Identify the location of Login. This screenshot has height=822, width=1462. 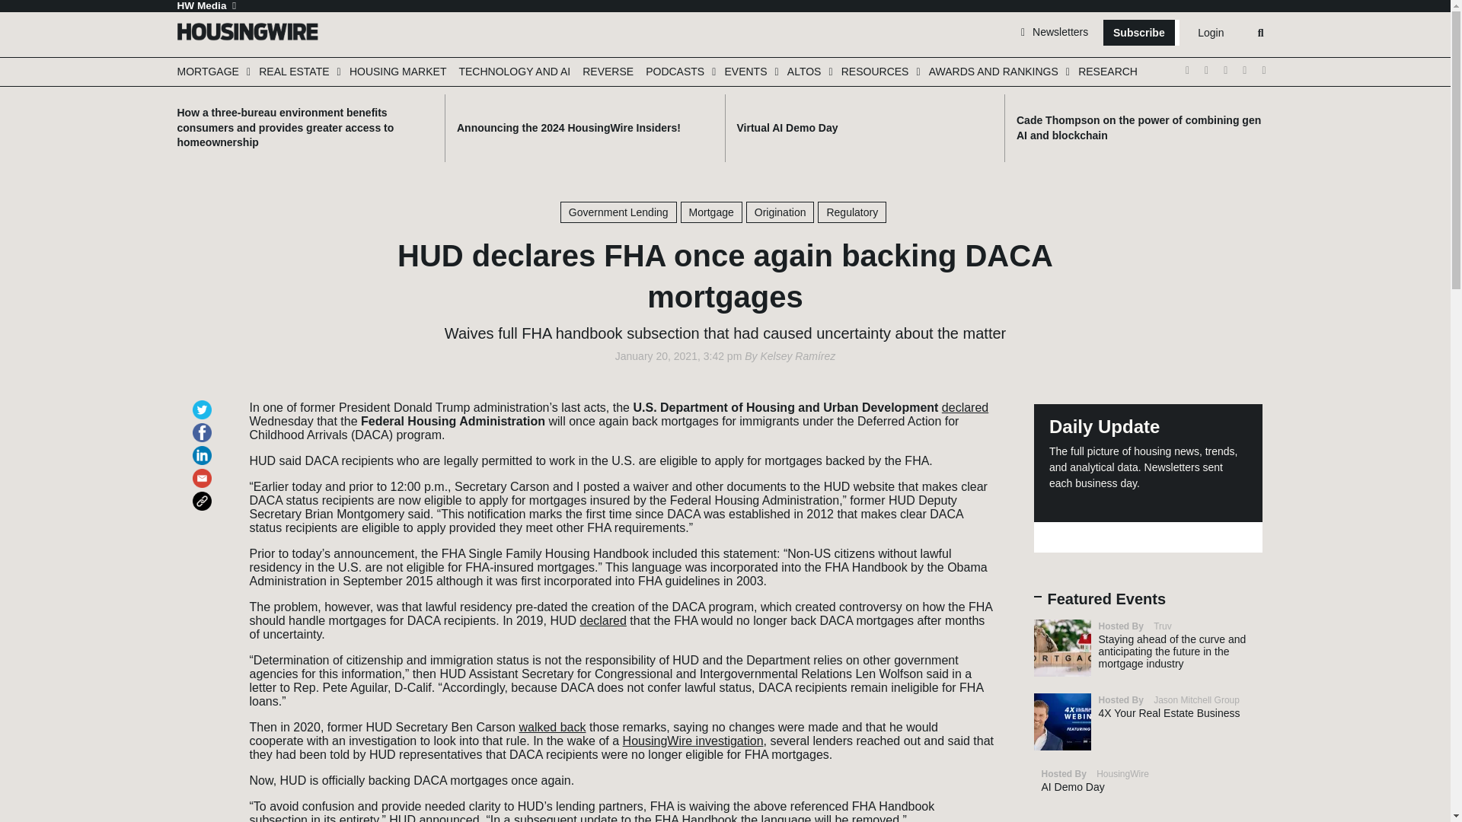
(1210, 33).